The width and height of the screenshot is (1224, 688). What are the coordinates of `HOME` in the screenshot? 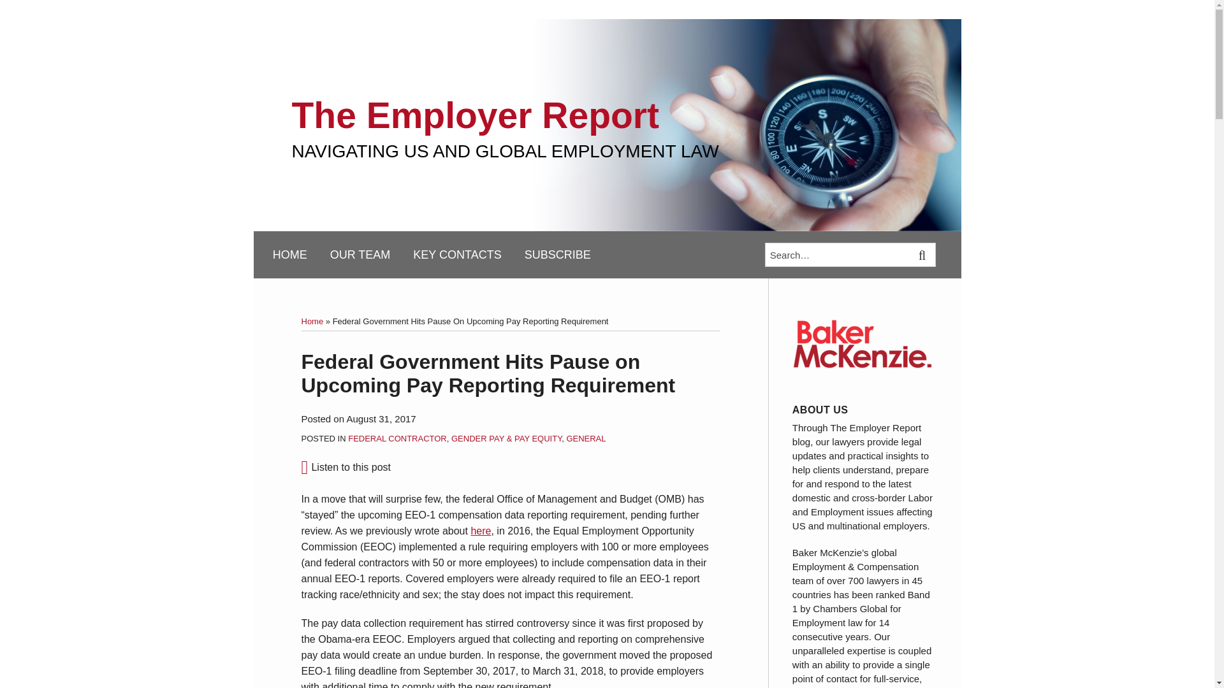 It's located at (289, 254).